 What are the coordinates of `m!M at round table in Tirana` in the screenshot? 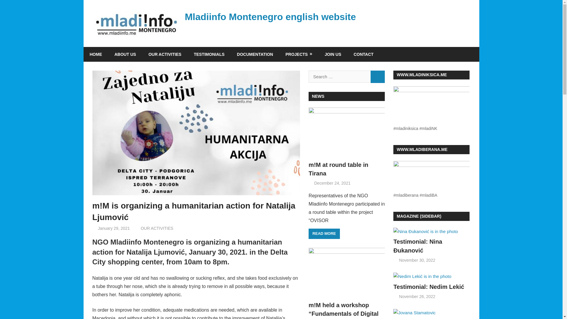 It's located at (338, 169).